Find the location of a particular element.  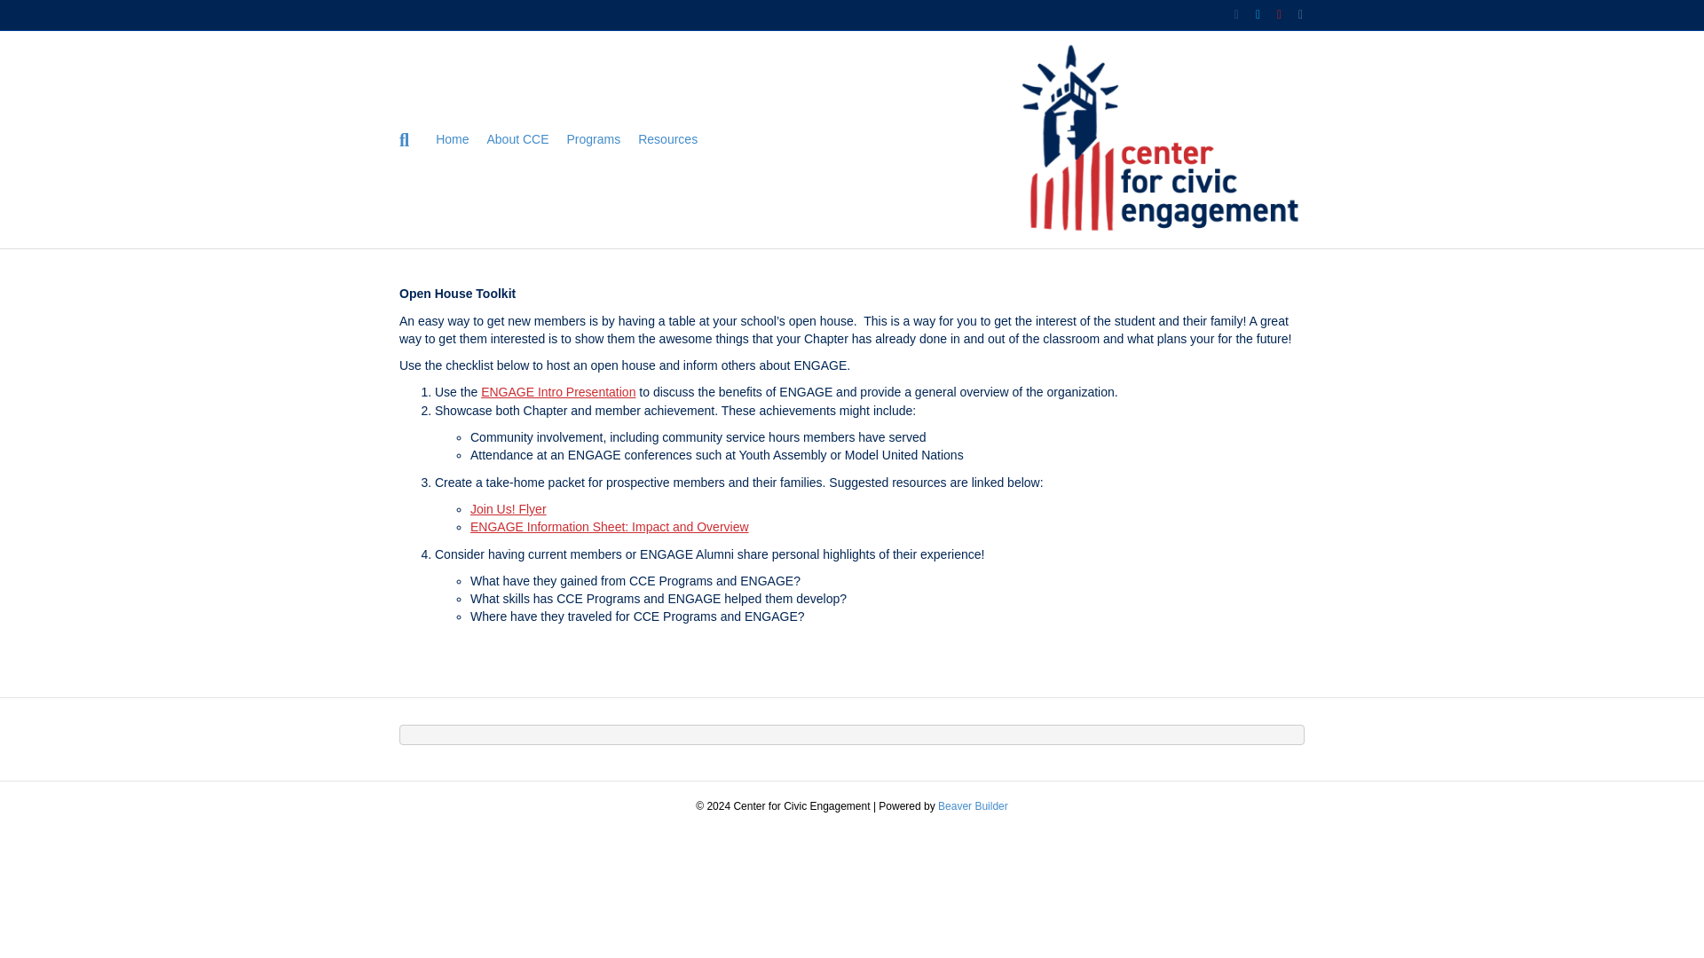

Instagram is located at coordinates (1292, 13).